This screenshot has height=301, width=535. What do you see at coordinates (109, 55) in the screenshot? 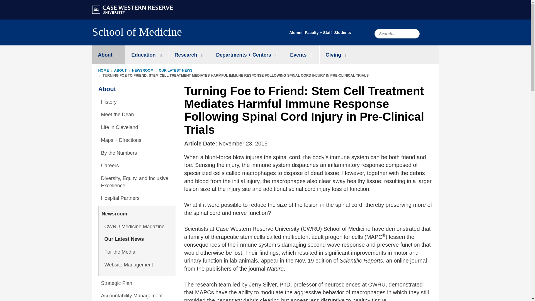
I see `About` at bounding box center [109, 55].